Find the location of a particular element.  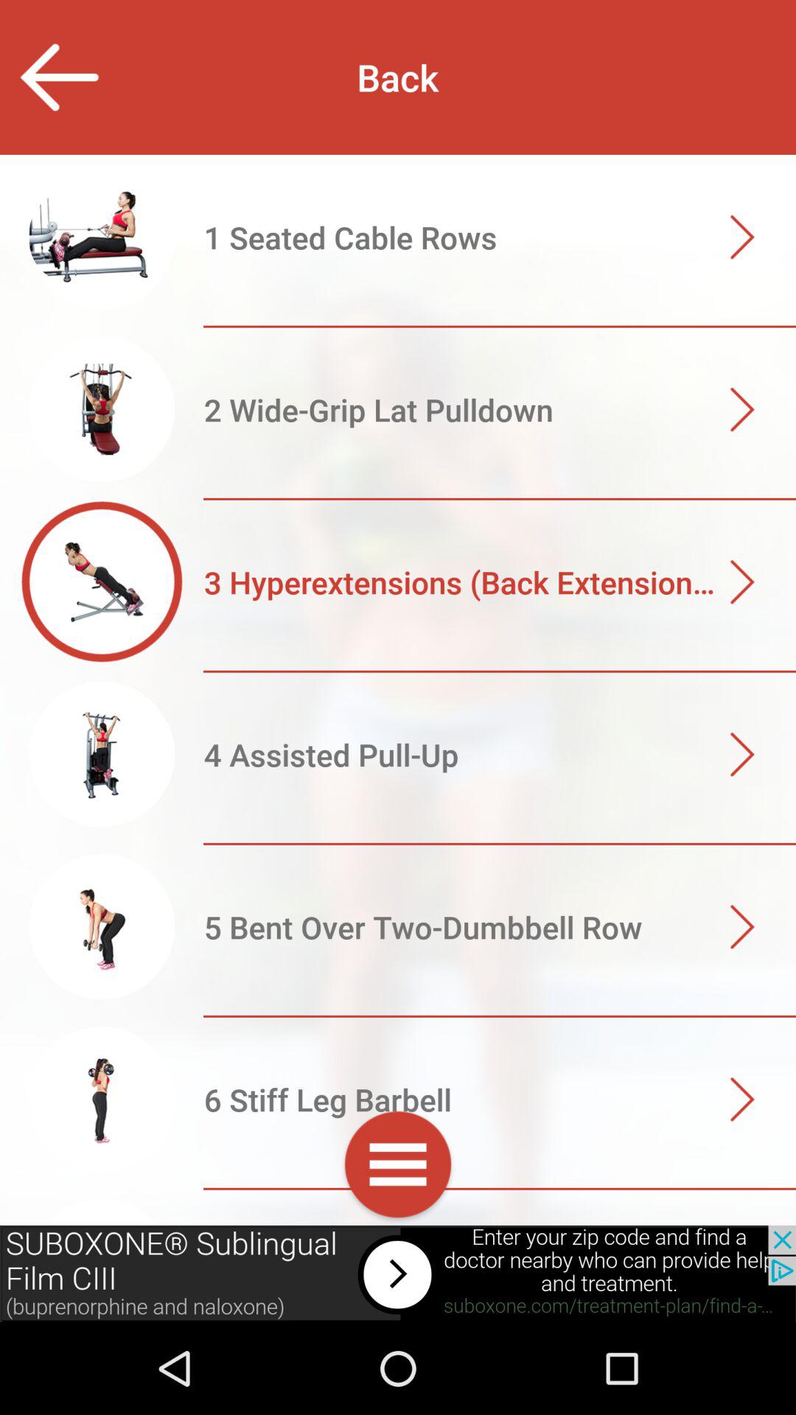

external advertisement is located at coordinates (398, 1273).